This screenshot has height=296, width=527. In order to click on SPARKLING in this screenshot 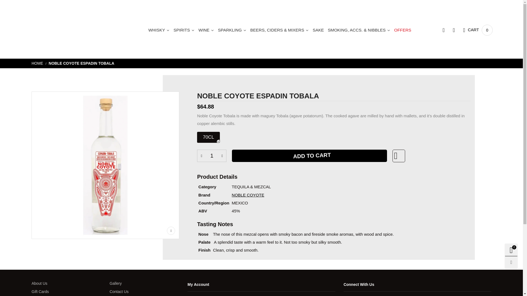, I will do `click(232, 30)`.